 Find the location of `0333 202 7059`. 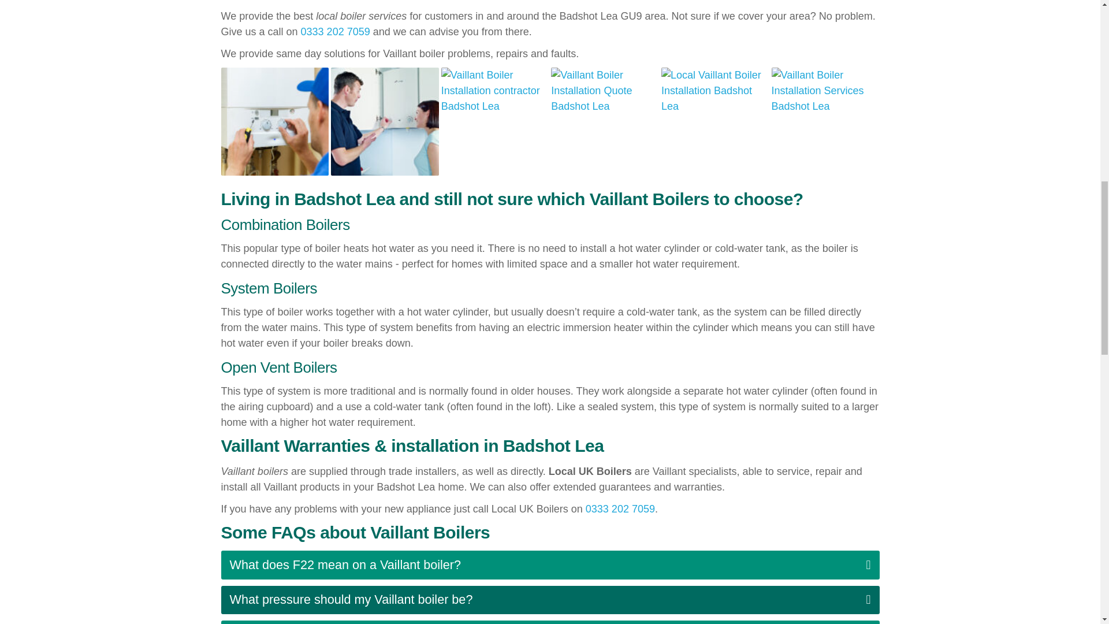

0333 202 7059 is located at coordinates (335, 31).